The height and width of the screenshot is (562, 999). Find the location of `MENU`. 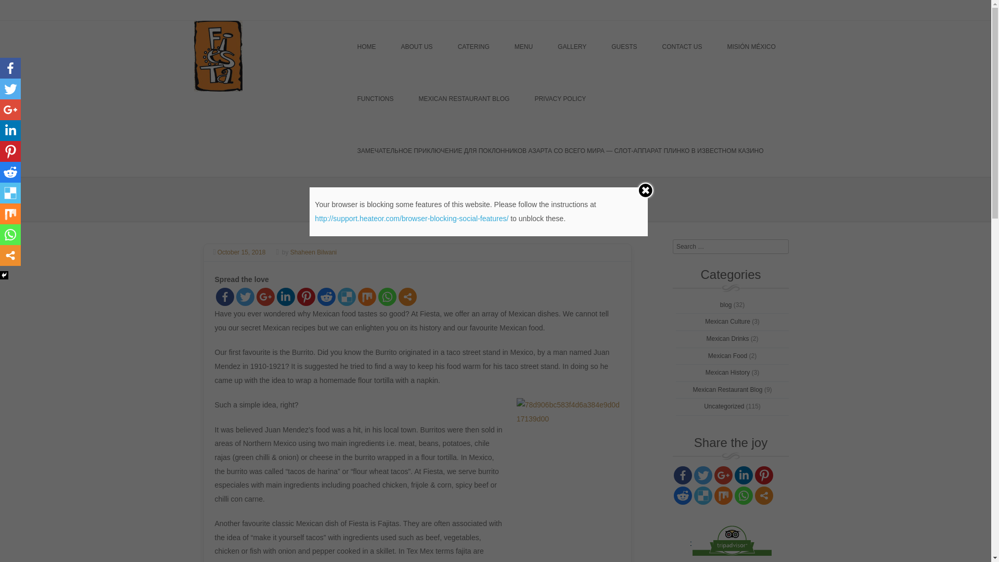

MENU is located at coordinates (523, 47).